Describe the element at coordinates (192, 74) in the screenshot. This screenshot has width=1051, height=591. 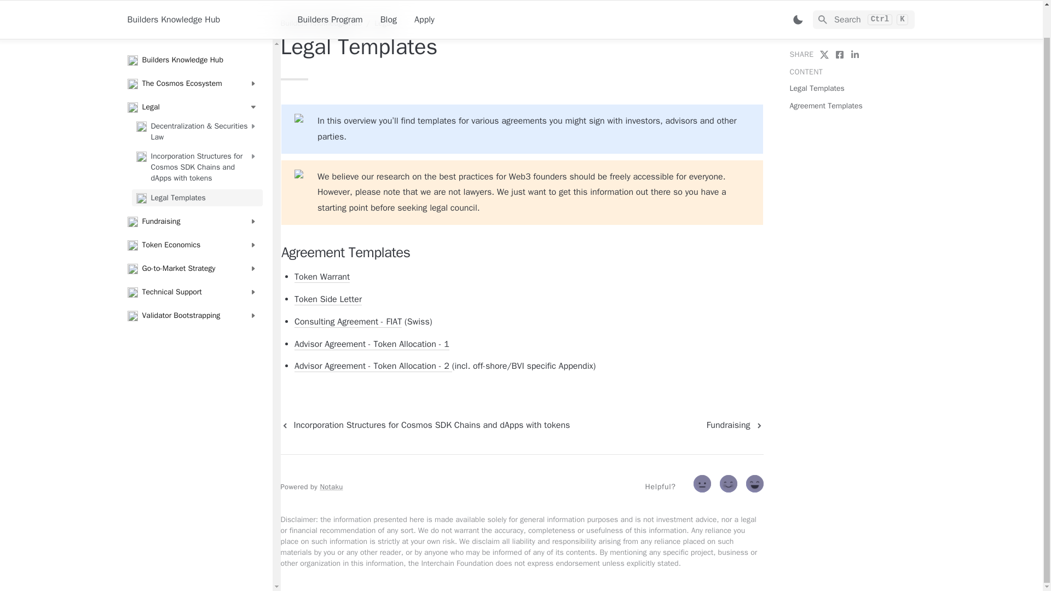
I see `Legal` at that location.